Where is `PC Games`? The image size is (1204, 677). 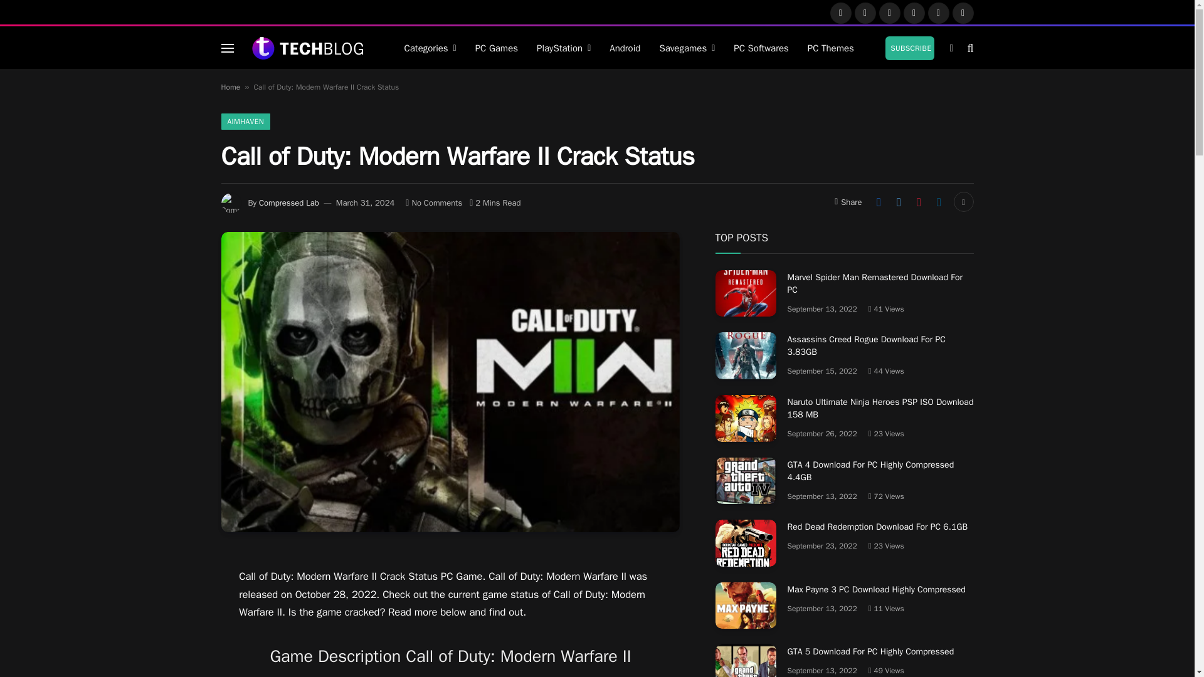 PC Games is located at coordinates (497, 48).